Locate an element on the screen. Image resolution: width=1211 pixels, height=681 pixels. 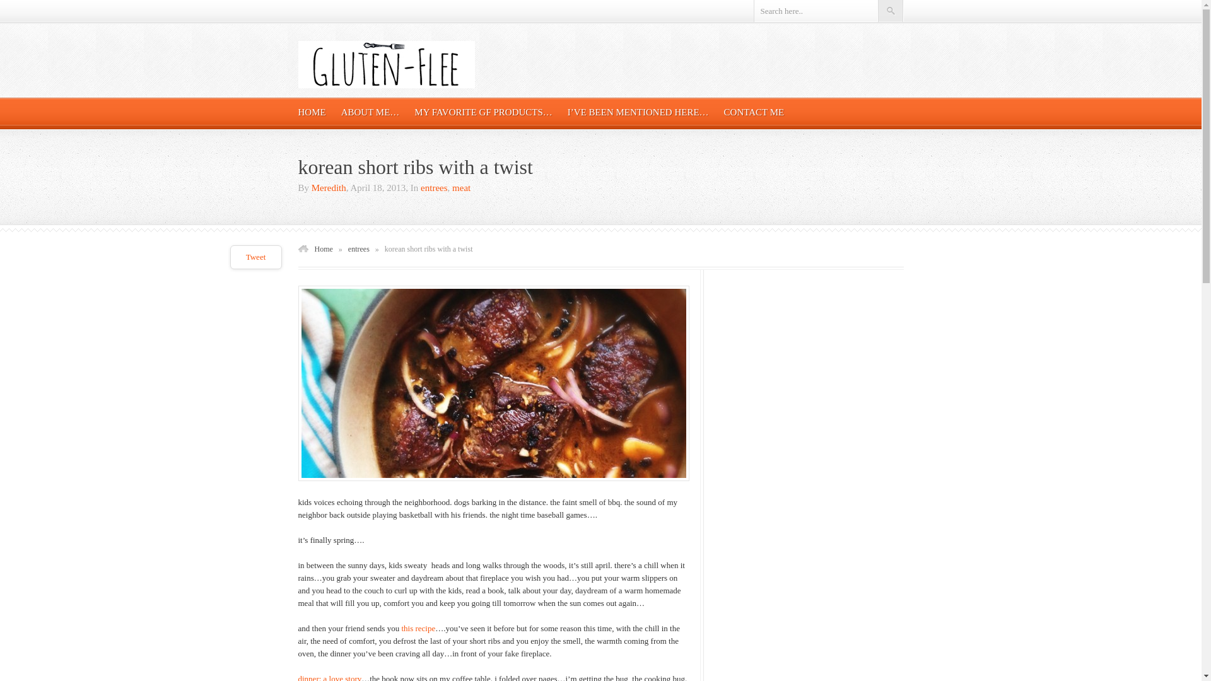
Meredith is located at coordinates (329, 188).